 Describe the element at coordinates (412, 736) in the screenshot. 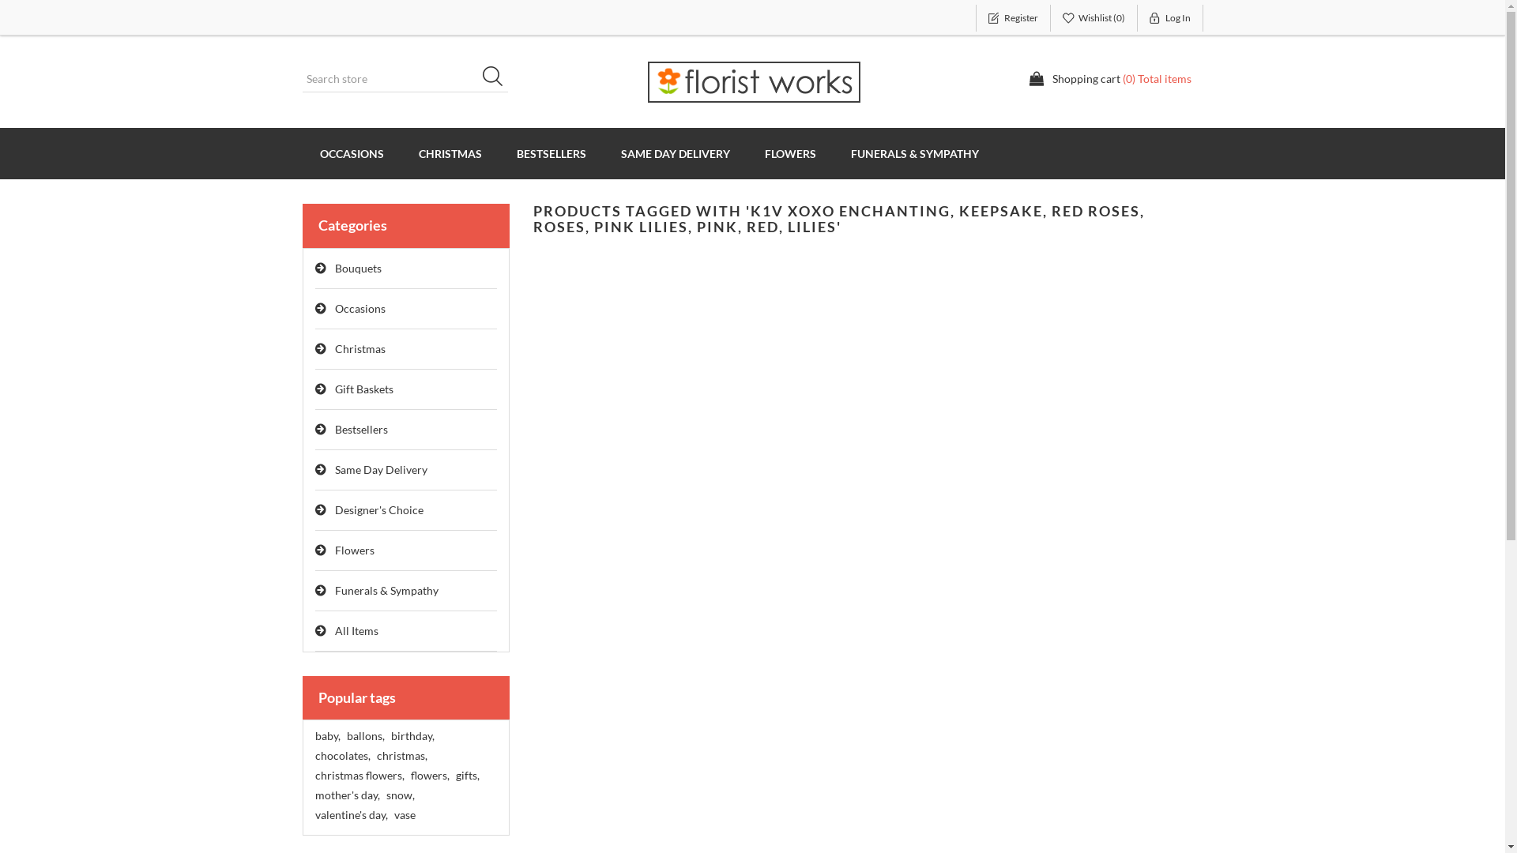

I see `birthday,` at that location.